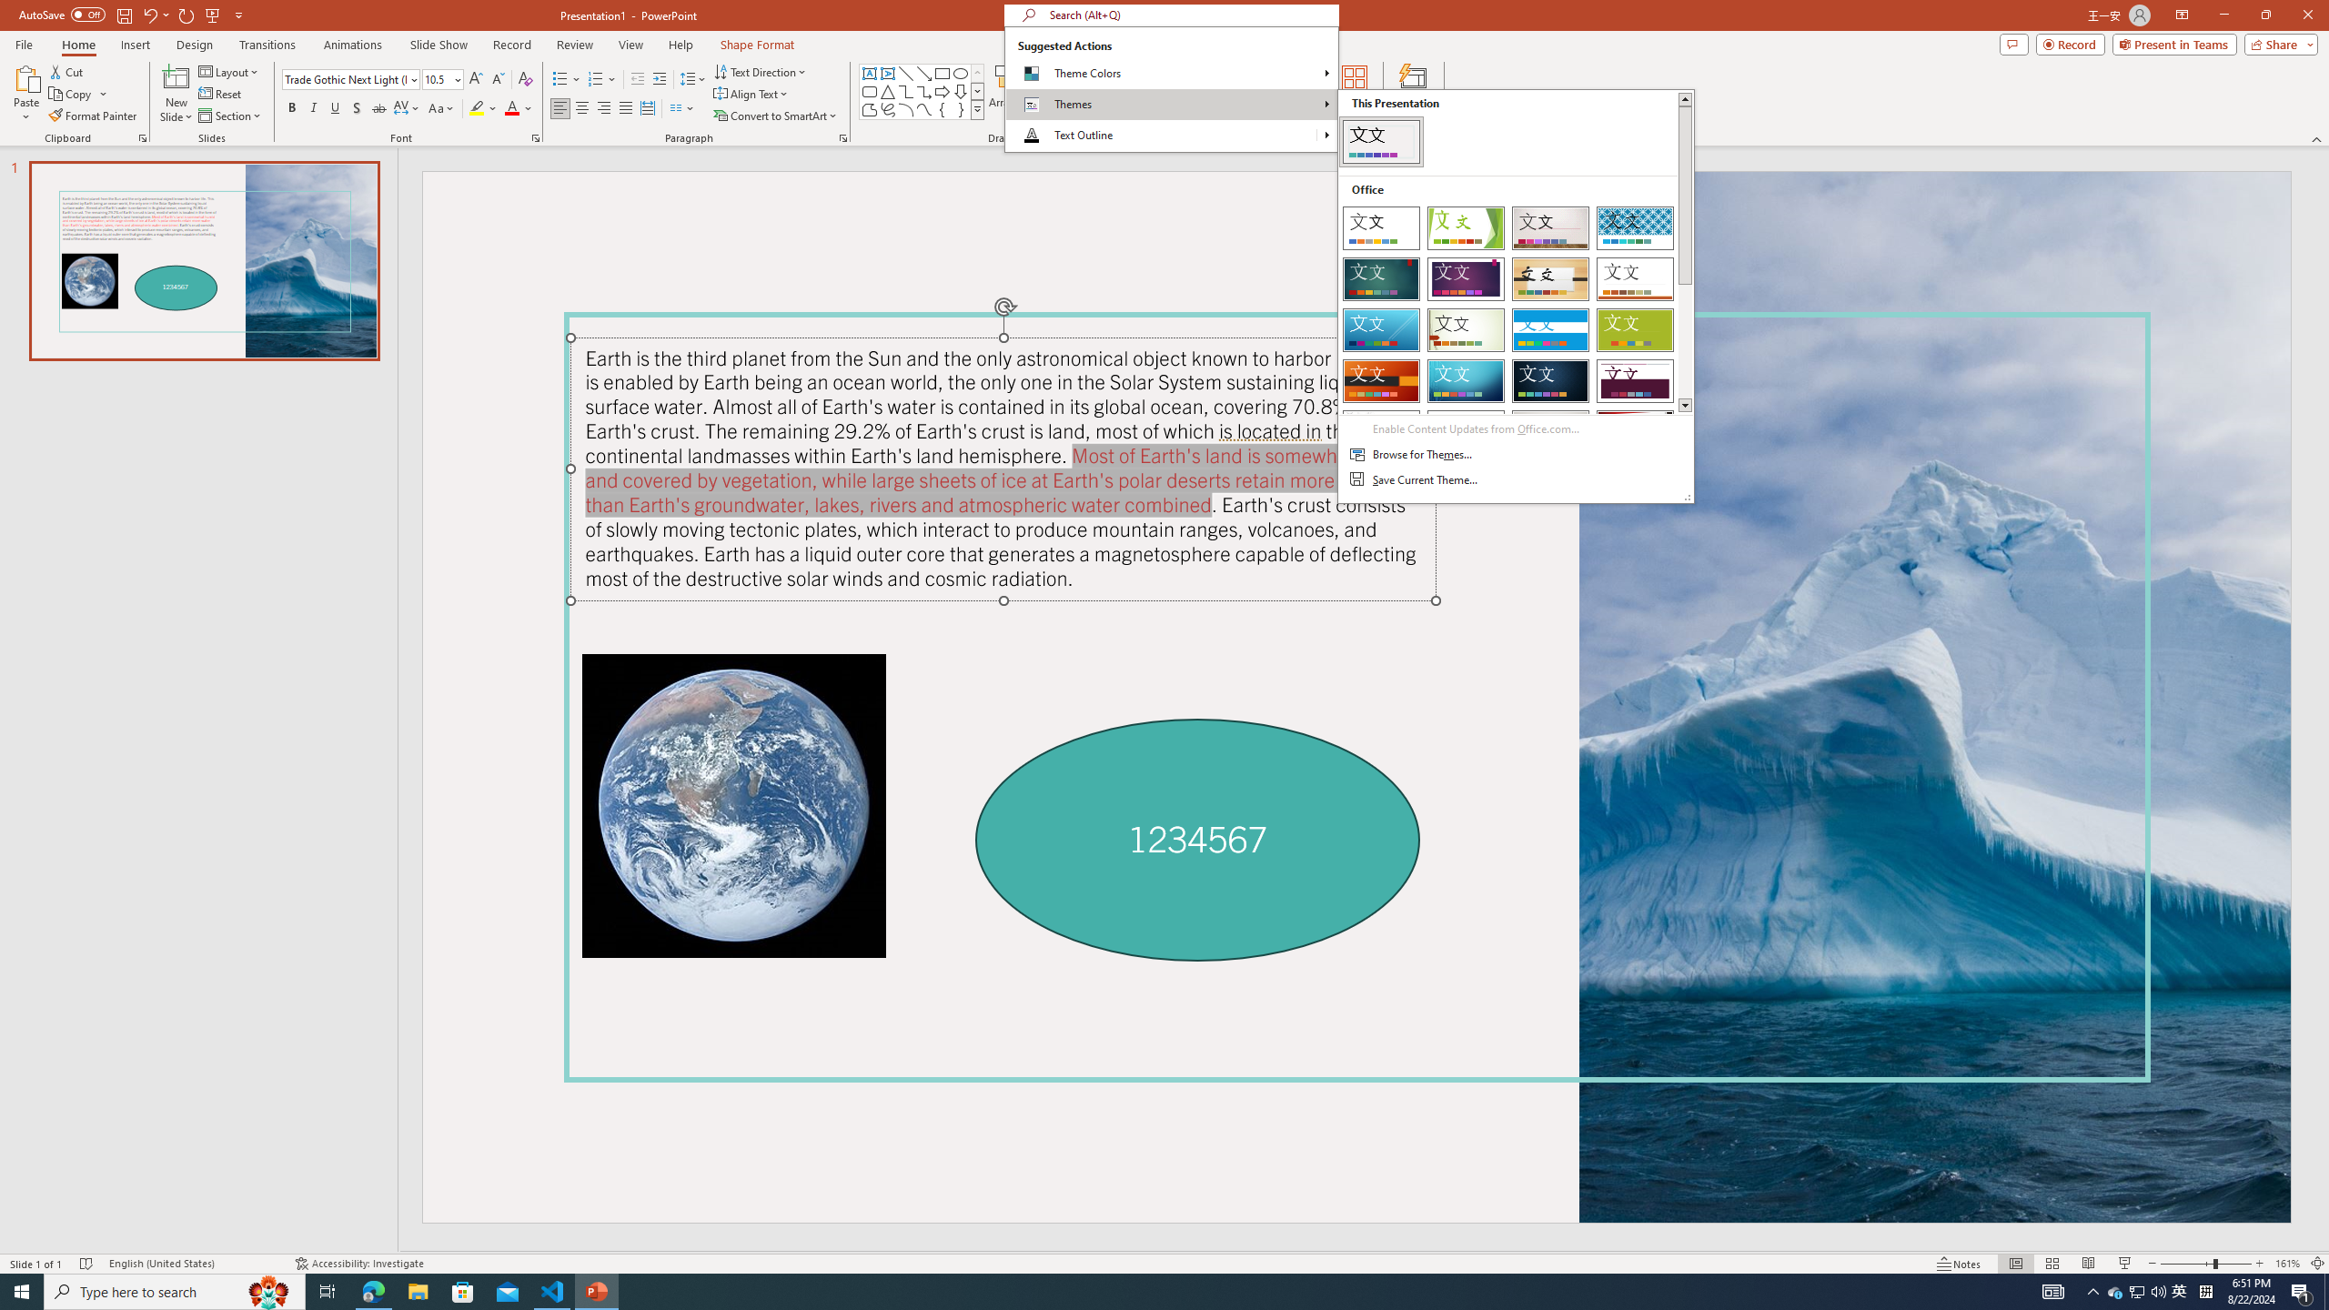  What do you see at coordinates (291, 109) in the screenshot?
I see `Bold` at bounding box center [291, 109].